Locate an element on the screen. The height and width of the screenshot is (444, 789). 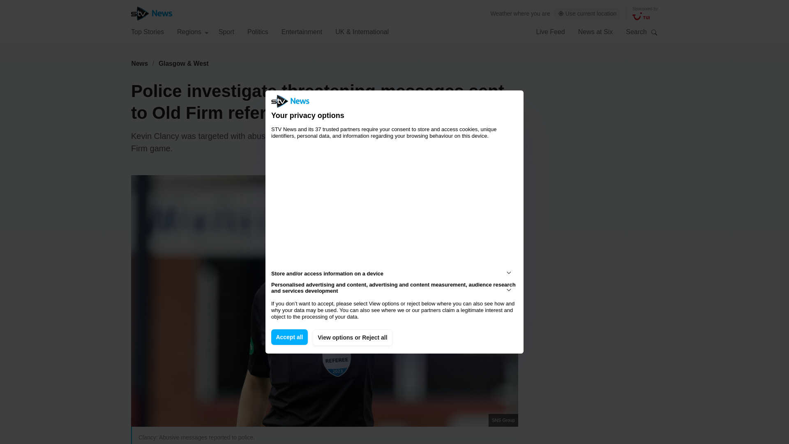
Entertainment is located at coordinates (302, 31).